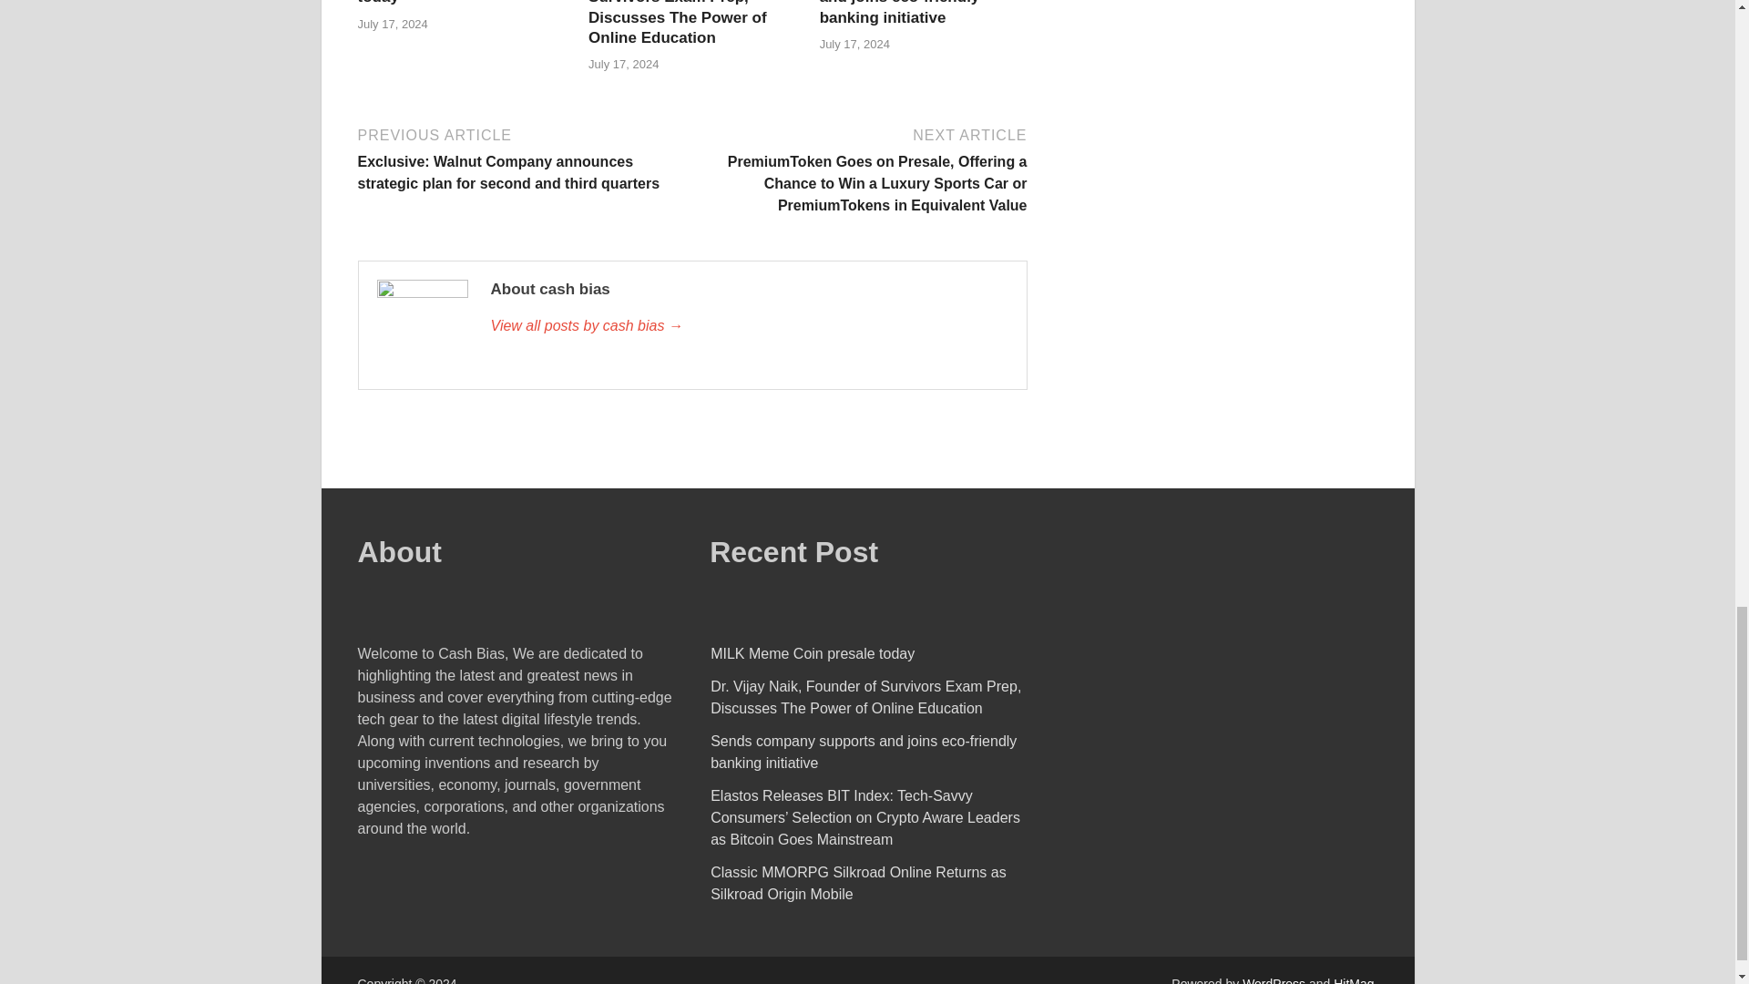  Describe the element at coordinates (448, 3) in the screenshot. I see `MILK Meme Coin presale today` at that location.